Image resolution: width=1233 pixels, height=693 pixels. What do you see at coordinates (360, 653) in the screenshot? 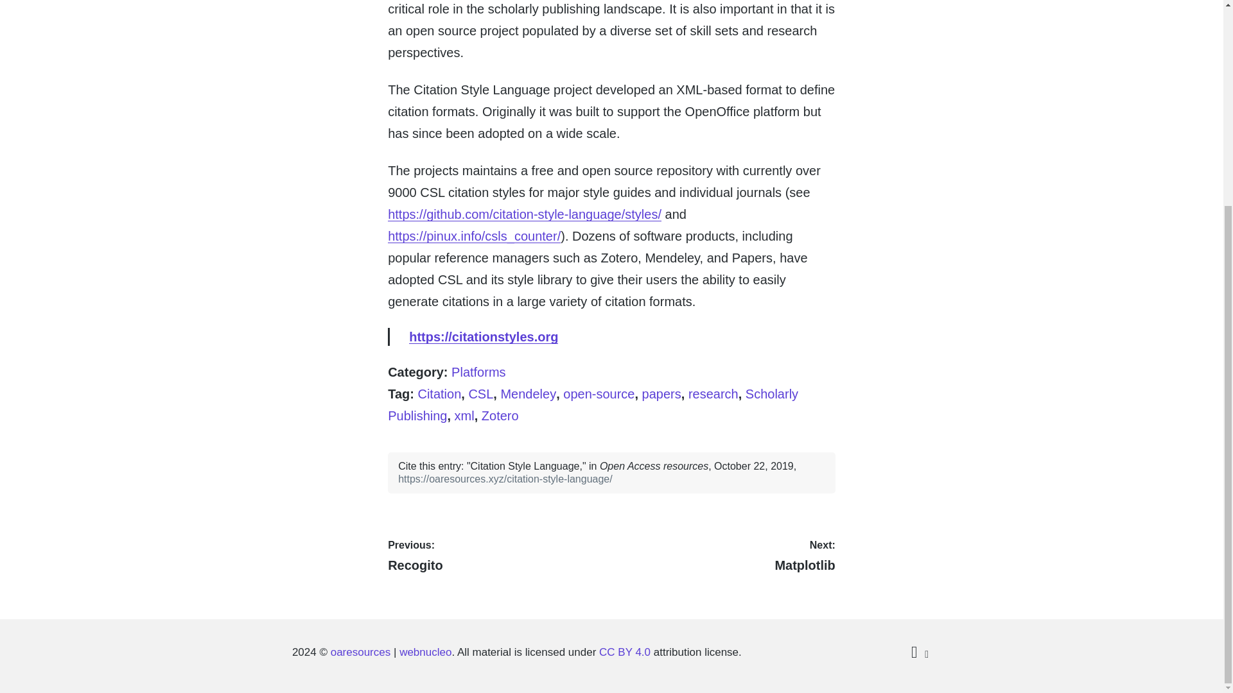
I see `OA RESOURCES` at bounding box center [360, 653].